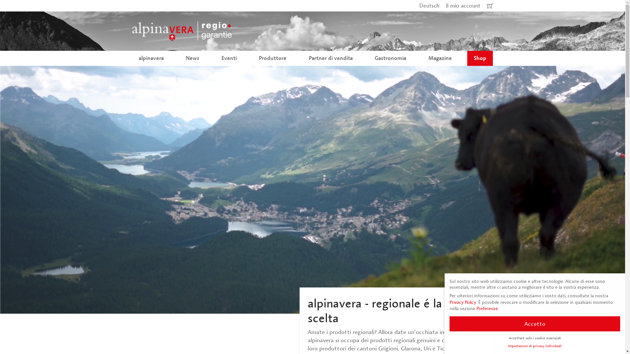 Image resolution: width=630 pixels, height=354 pixels. I want to click on Partner di vendita, so click(331, 58).